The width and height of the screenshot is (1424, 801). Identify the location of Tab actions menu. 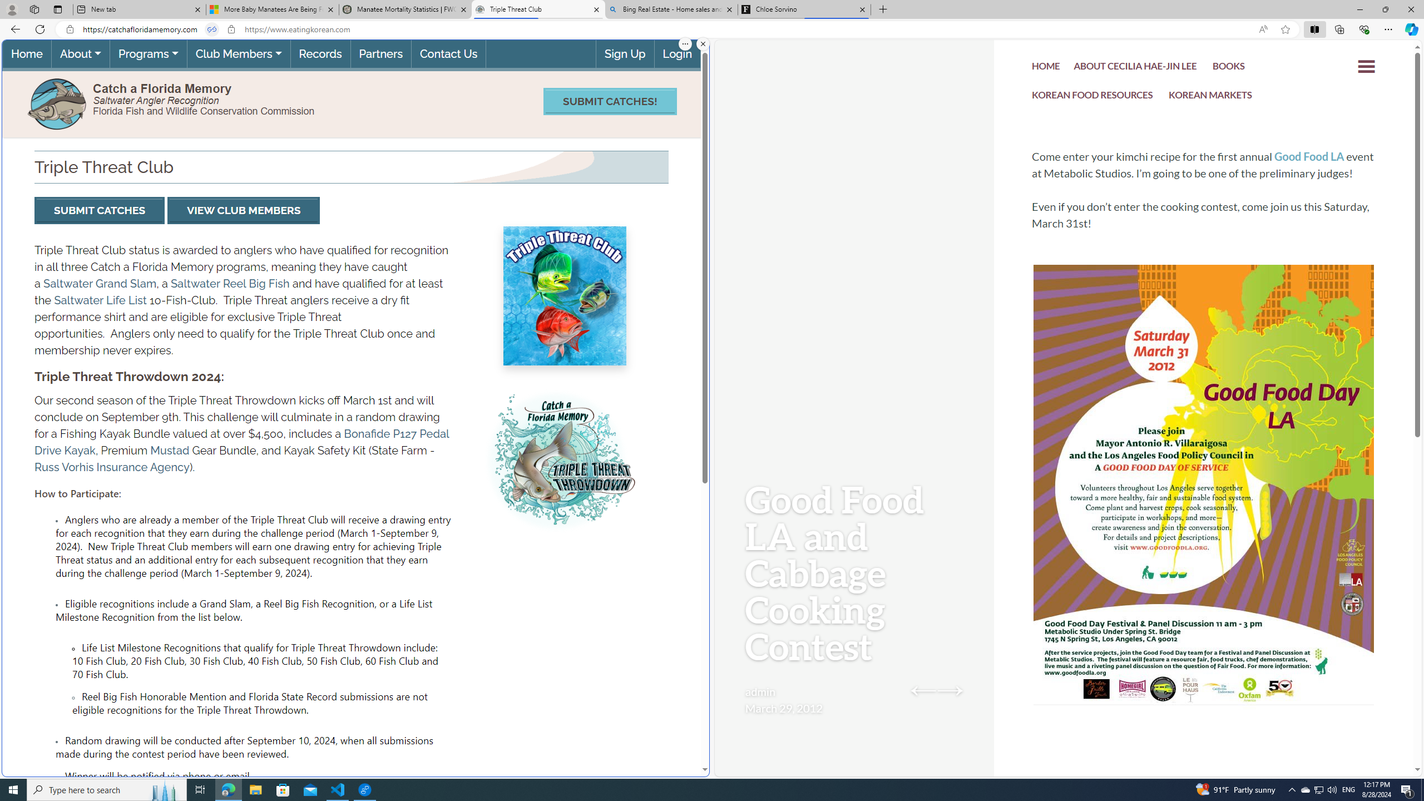
(58, 9).